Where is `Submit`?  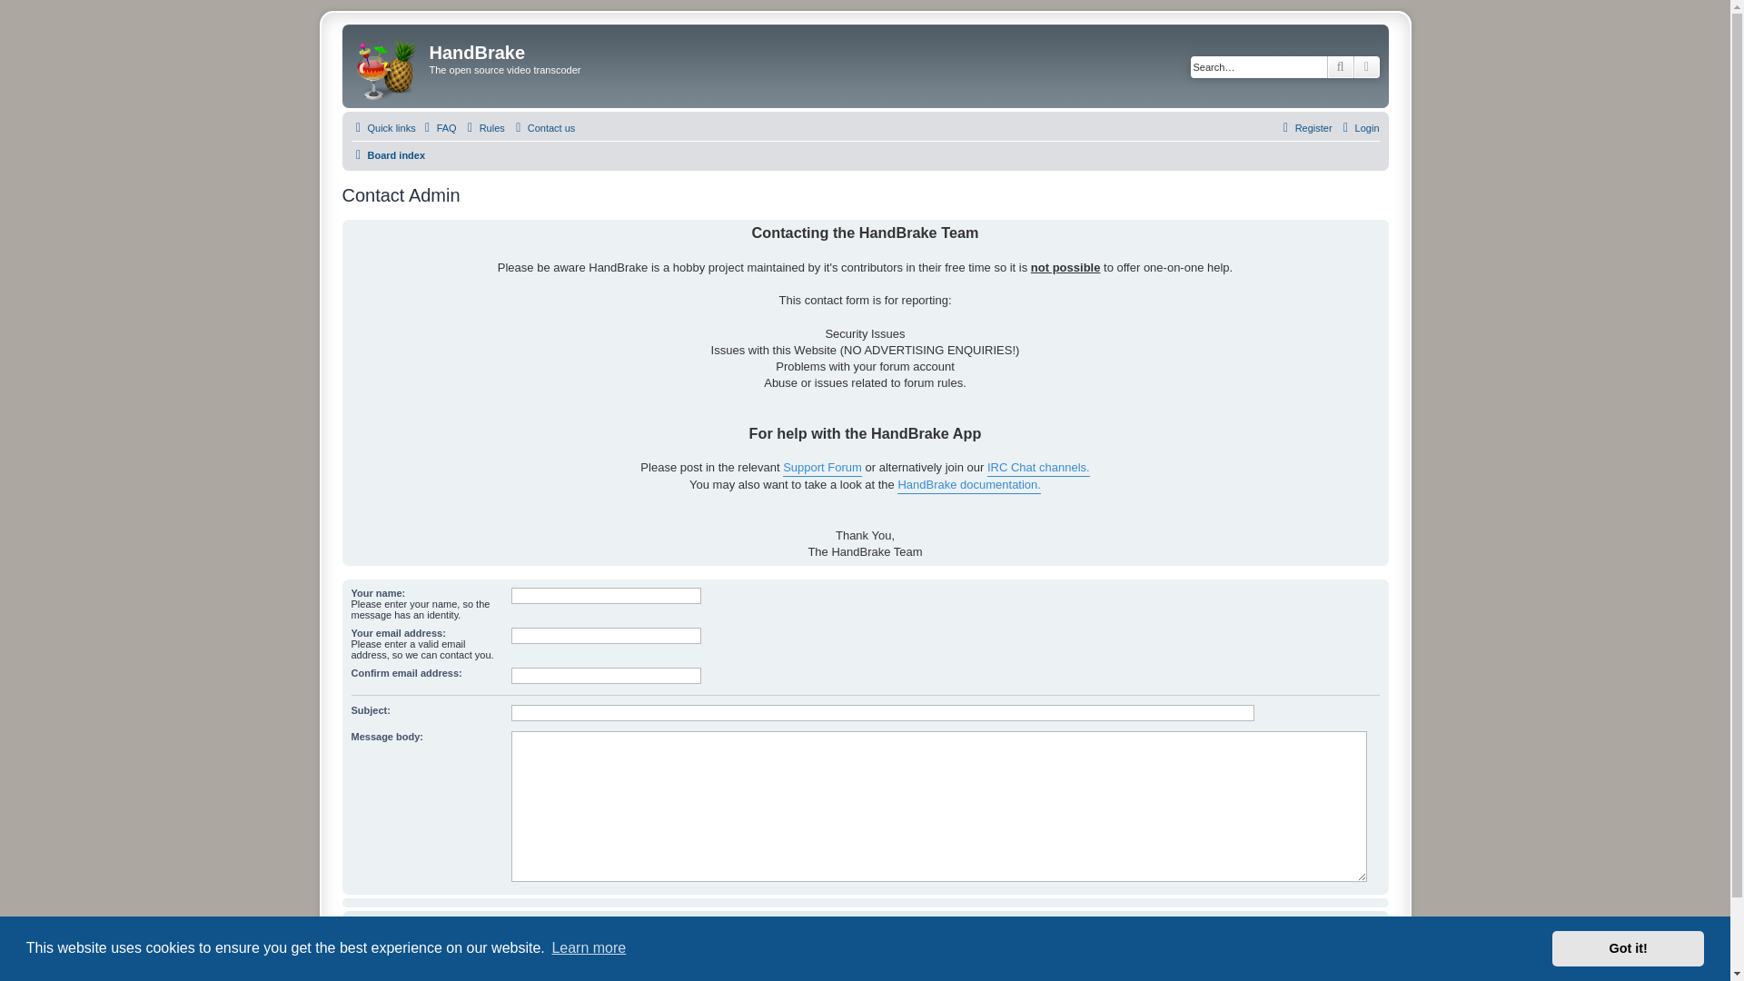
Submit is located at coordinates (863, 929).